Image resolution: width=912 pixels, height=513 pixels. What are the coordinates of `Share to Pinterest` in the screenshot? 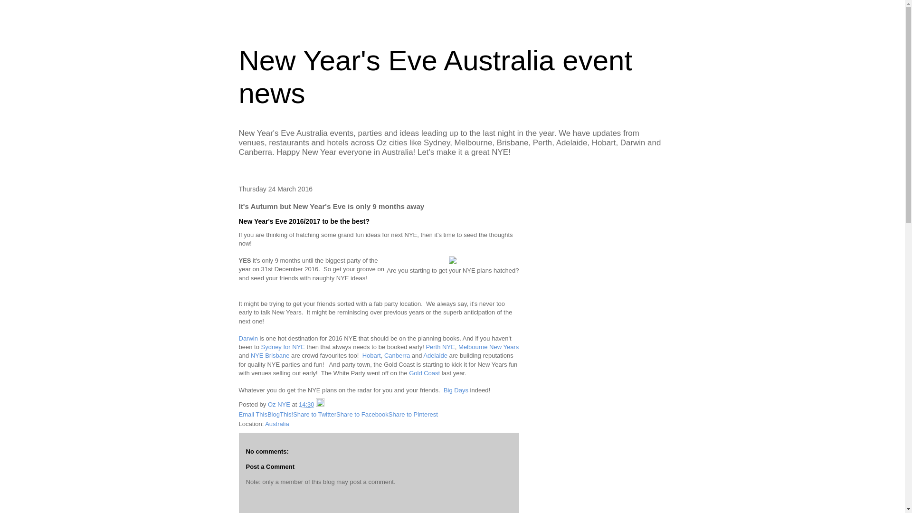 It's located at (413, 414).